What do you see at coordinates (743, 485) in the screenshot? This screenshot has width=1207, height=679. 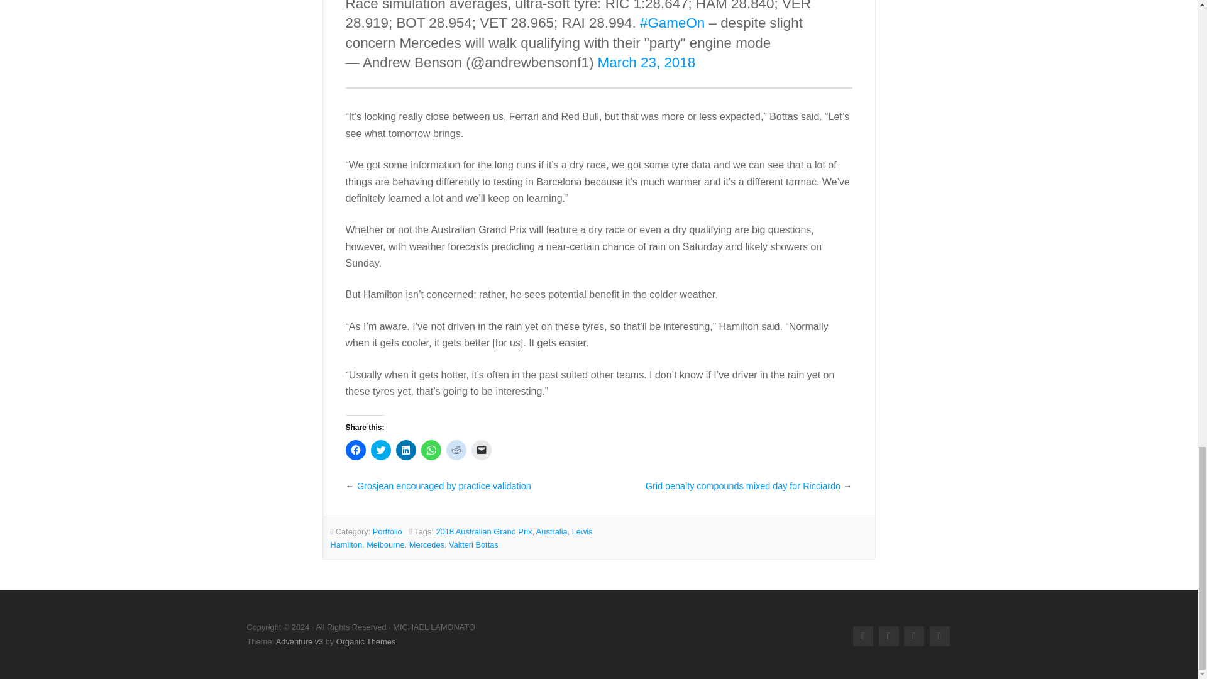 I see `Grid penalty compounds mixed day for Ricciardo` at bounding box center [743, 485].